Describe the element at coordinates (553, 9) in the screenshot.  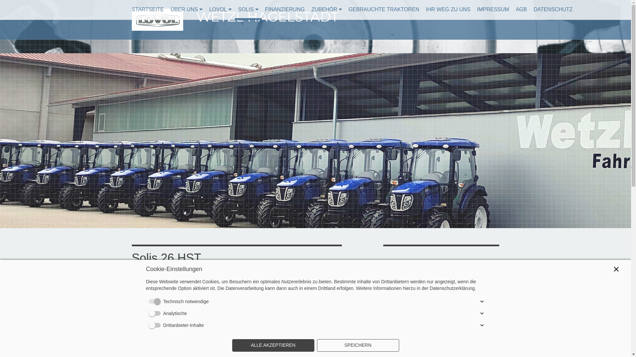
I see `DATENSCHUTZ` at that location.